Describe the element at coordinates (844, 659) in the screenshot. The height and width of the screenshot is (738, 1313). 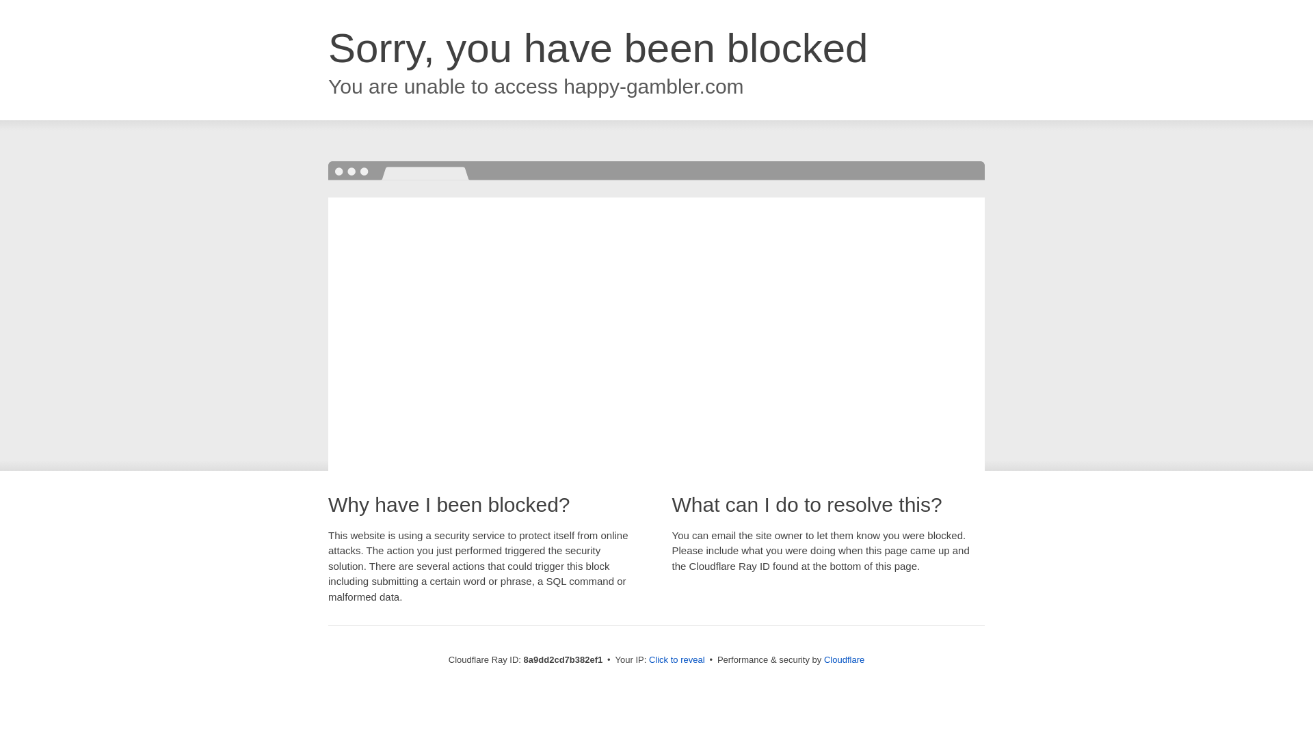
I see `Cloudflare` at that location.